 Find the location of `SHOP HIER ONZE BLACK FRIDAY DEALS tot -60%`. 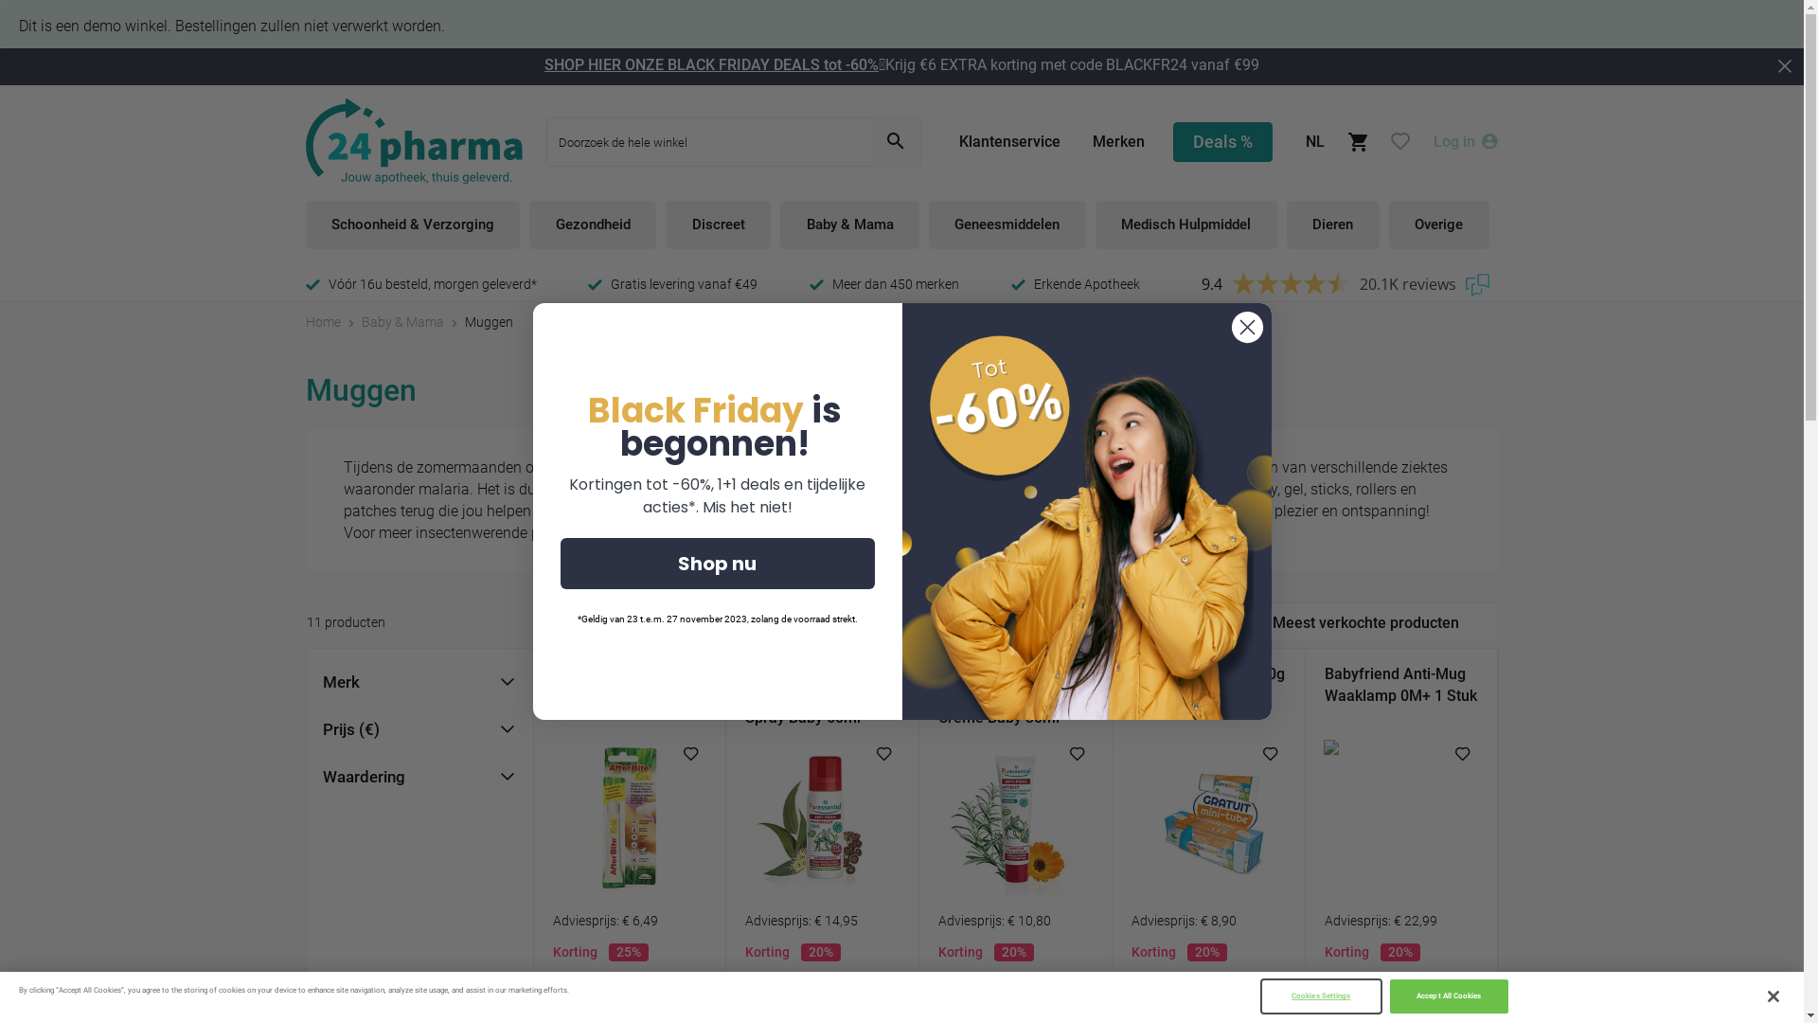

SHOP HIER ONZE BLACK FRIDAY DEALS tot -60% is located at coordinates (712, 64).